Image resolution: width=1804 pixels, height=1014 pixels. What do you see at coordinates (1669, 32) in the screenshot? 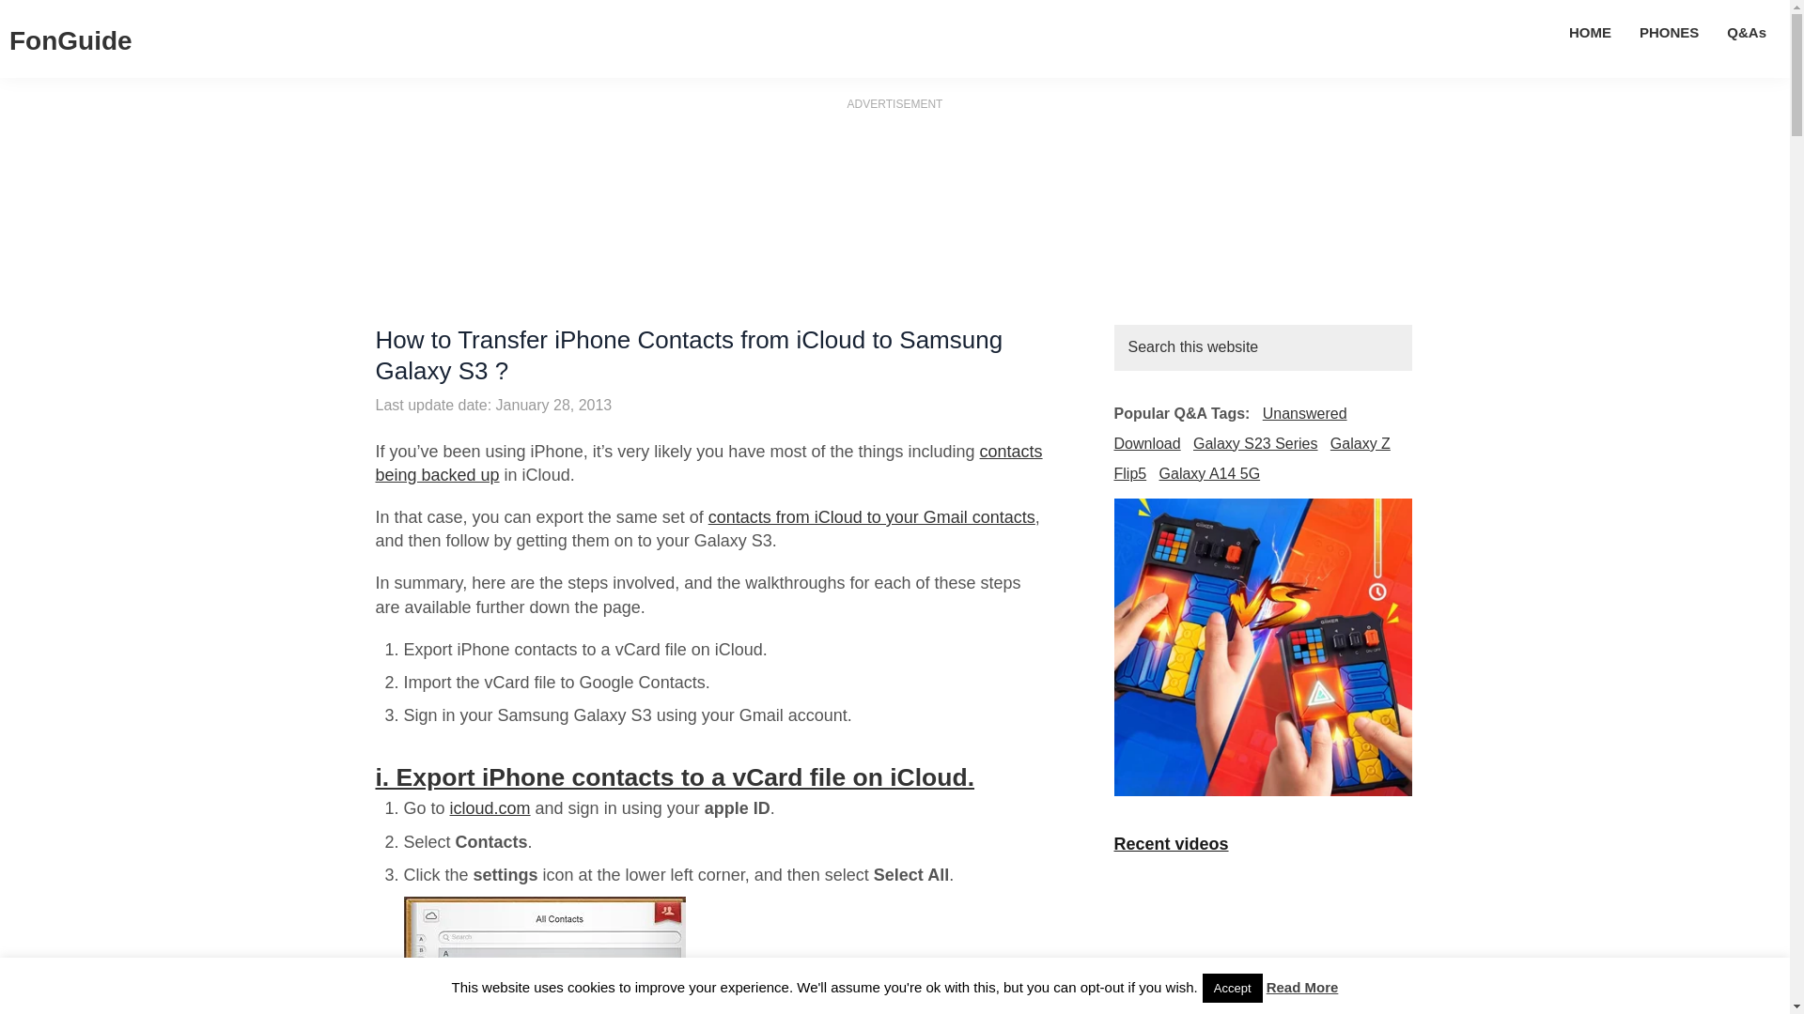
I see `PHONES` at bounding box center [1669, 32].